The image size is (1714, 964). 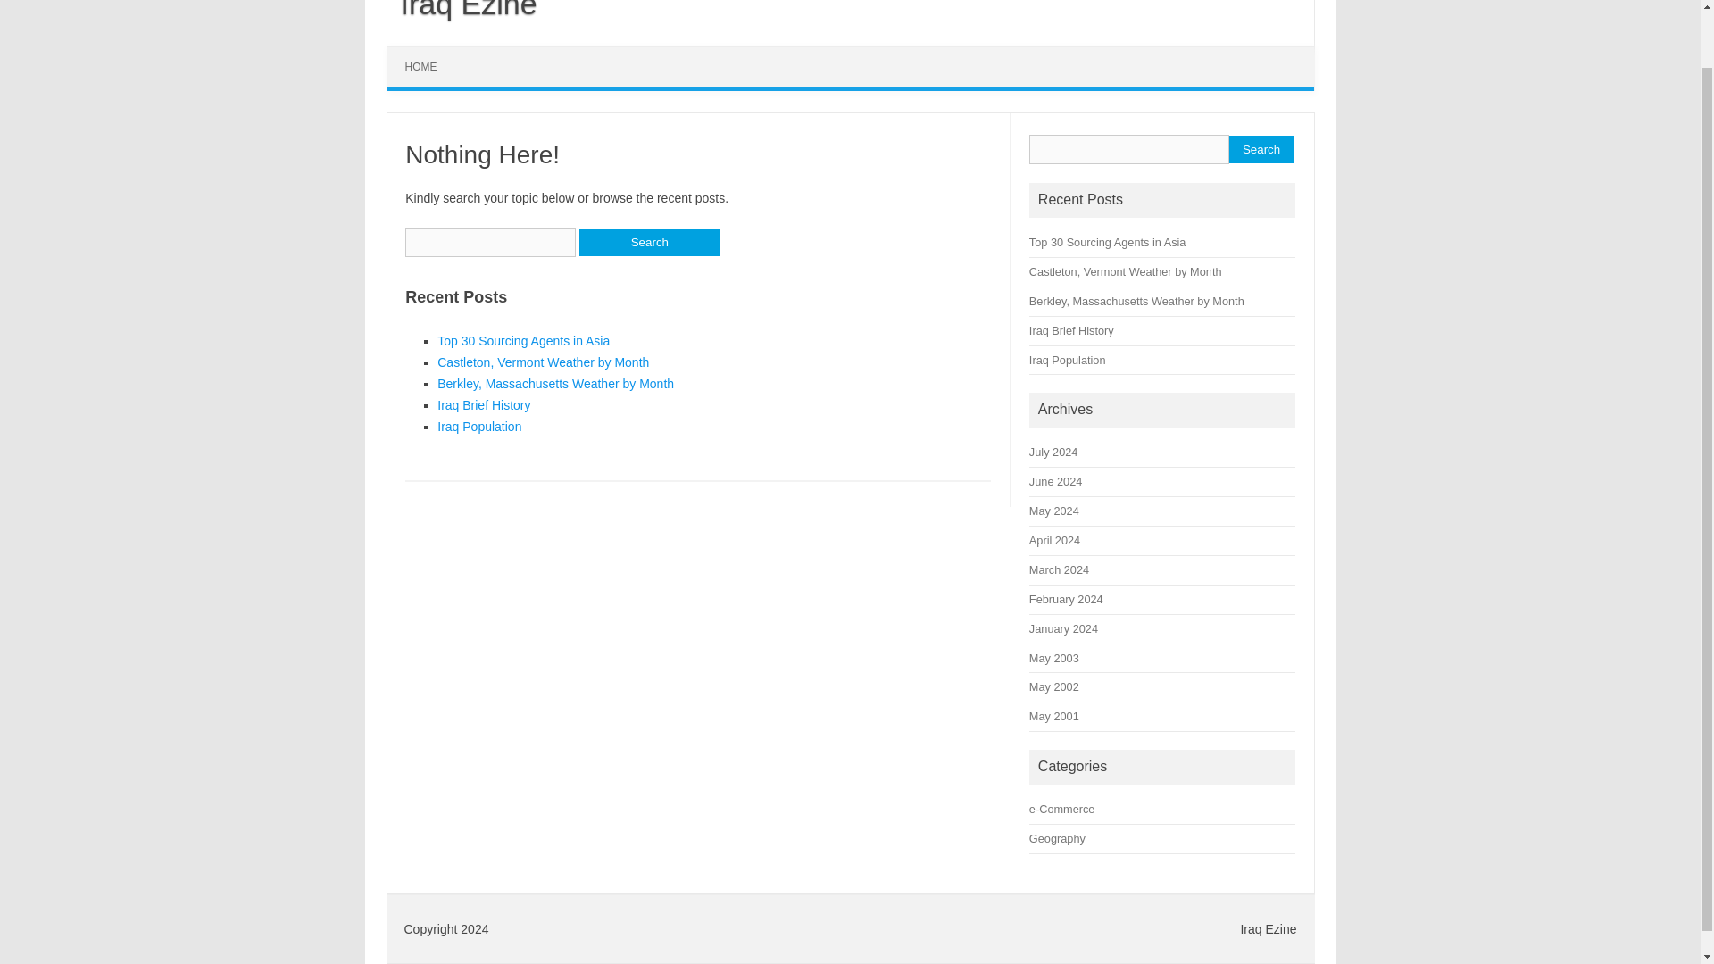 What do you see at coordinates (462, 10) in the screenshot?
I see `Iraq Ezine` at bounding box center [462, 10].